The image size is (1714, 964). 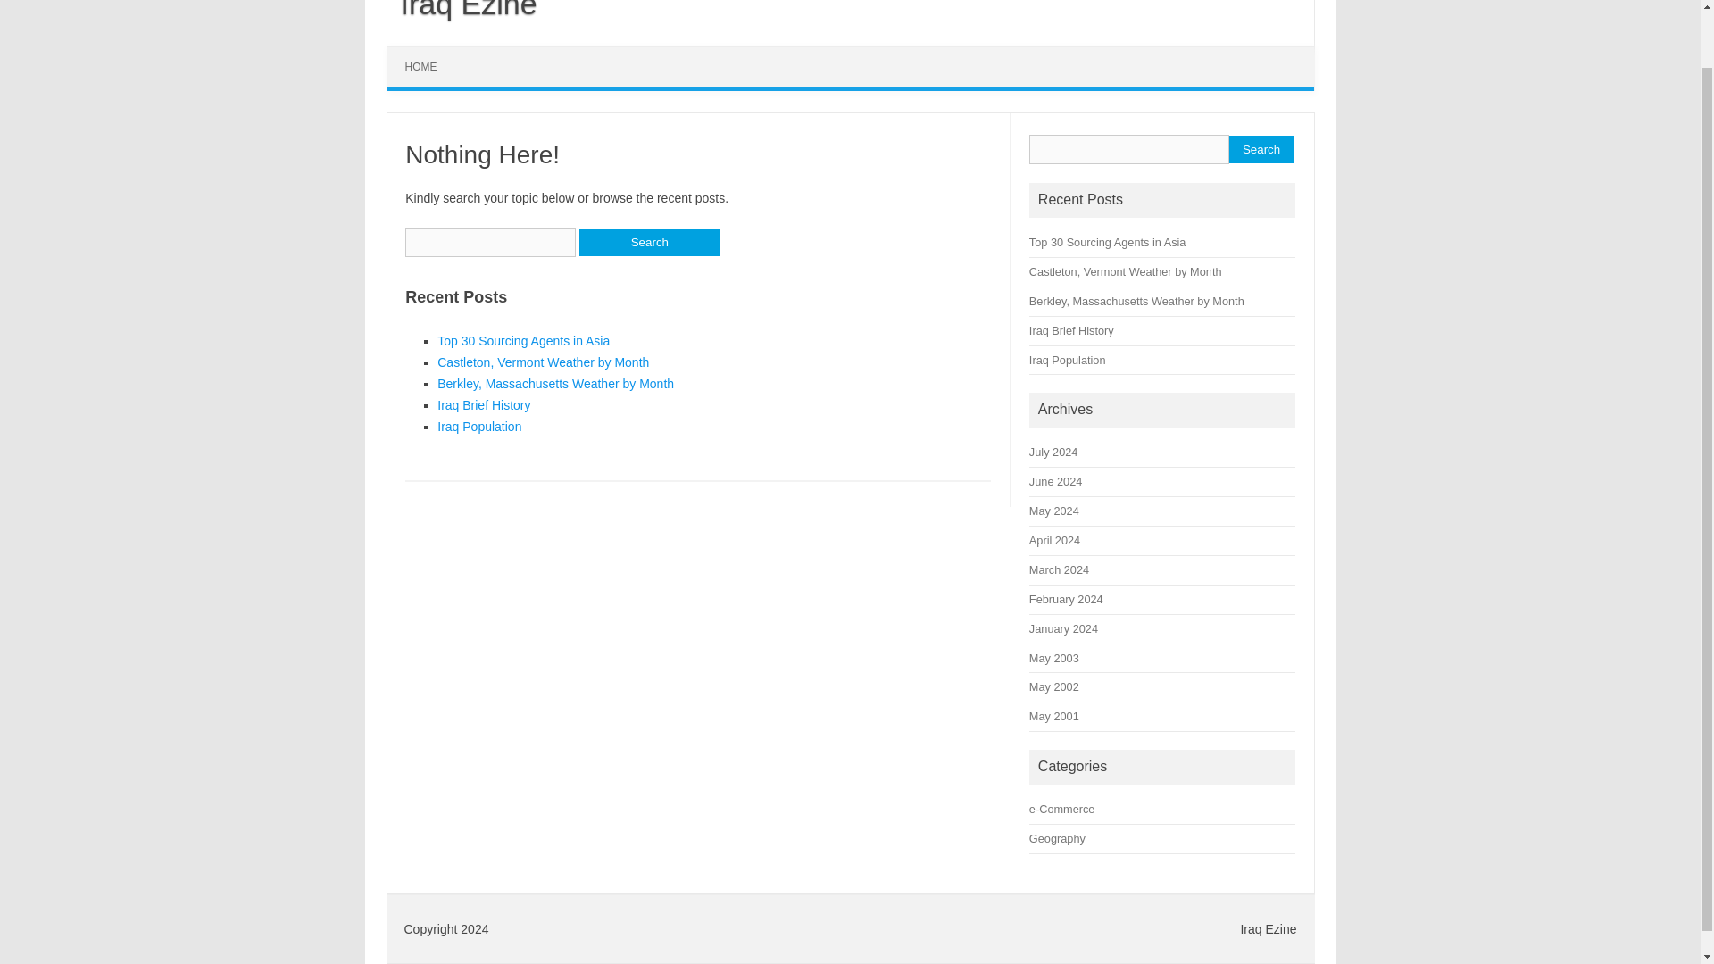 What do you see at coordinates (462, 10) in the screenshot?
I see `Iraq Ezine` at bounding box center [462, 10].